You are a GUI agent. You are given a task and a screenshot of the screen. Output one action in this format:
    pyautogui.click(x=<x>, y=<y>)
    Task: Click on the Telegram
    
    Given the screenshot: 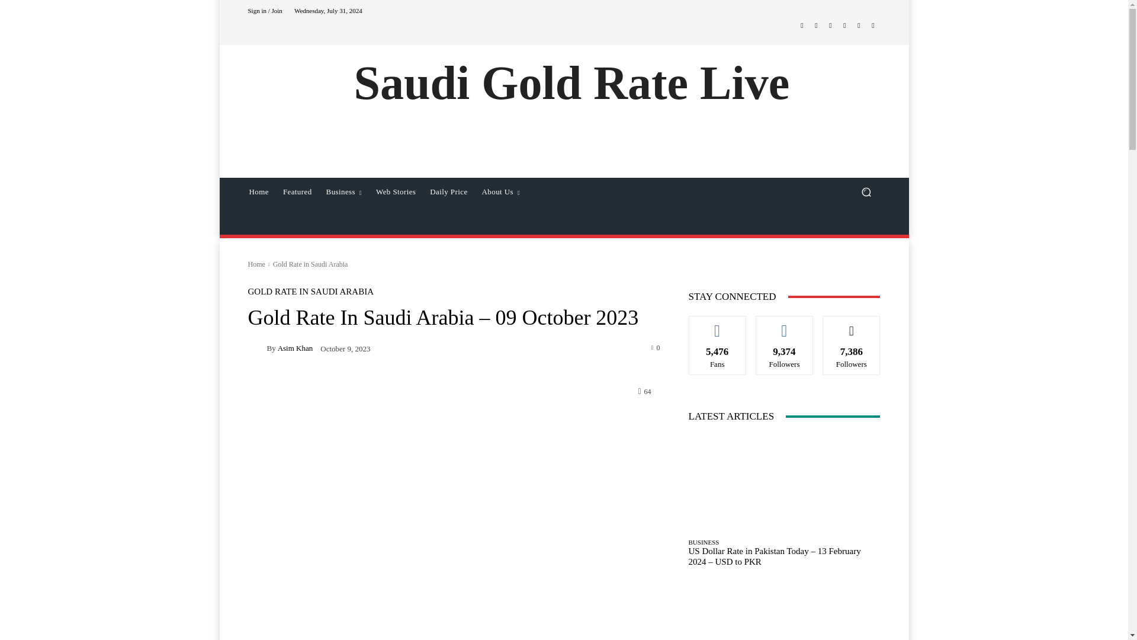 What is the action you would take?
    pyautogui.click(x=830, y=25)
    